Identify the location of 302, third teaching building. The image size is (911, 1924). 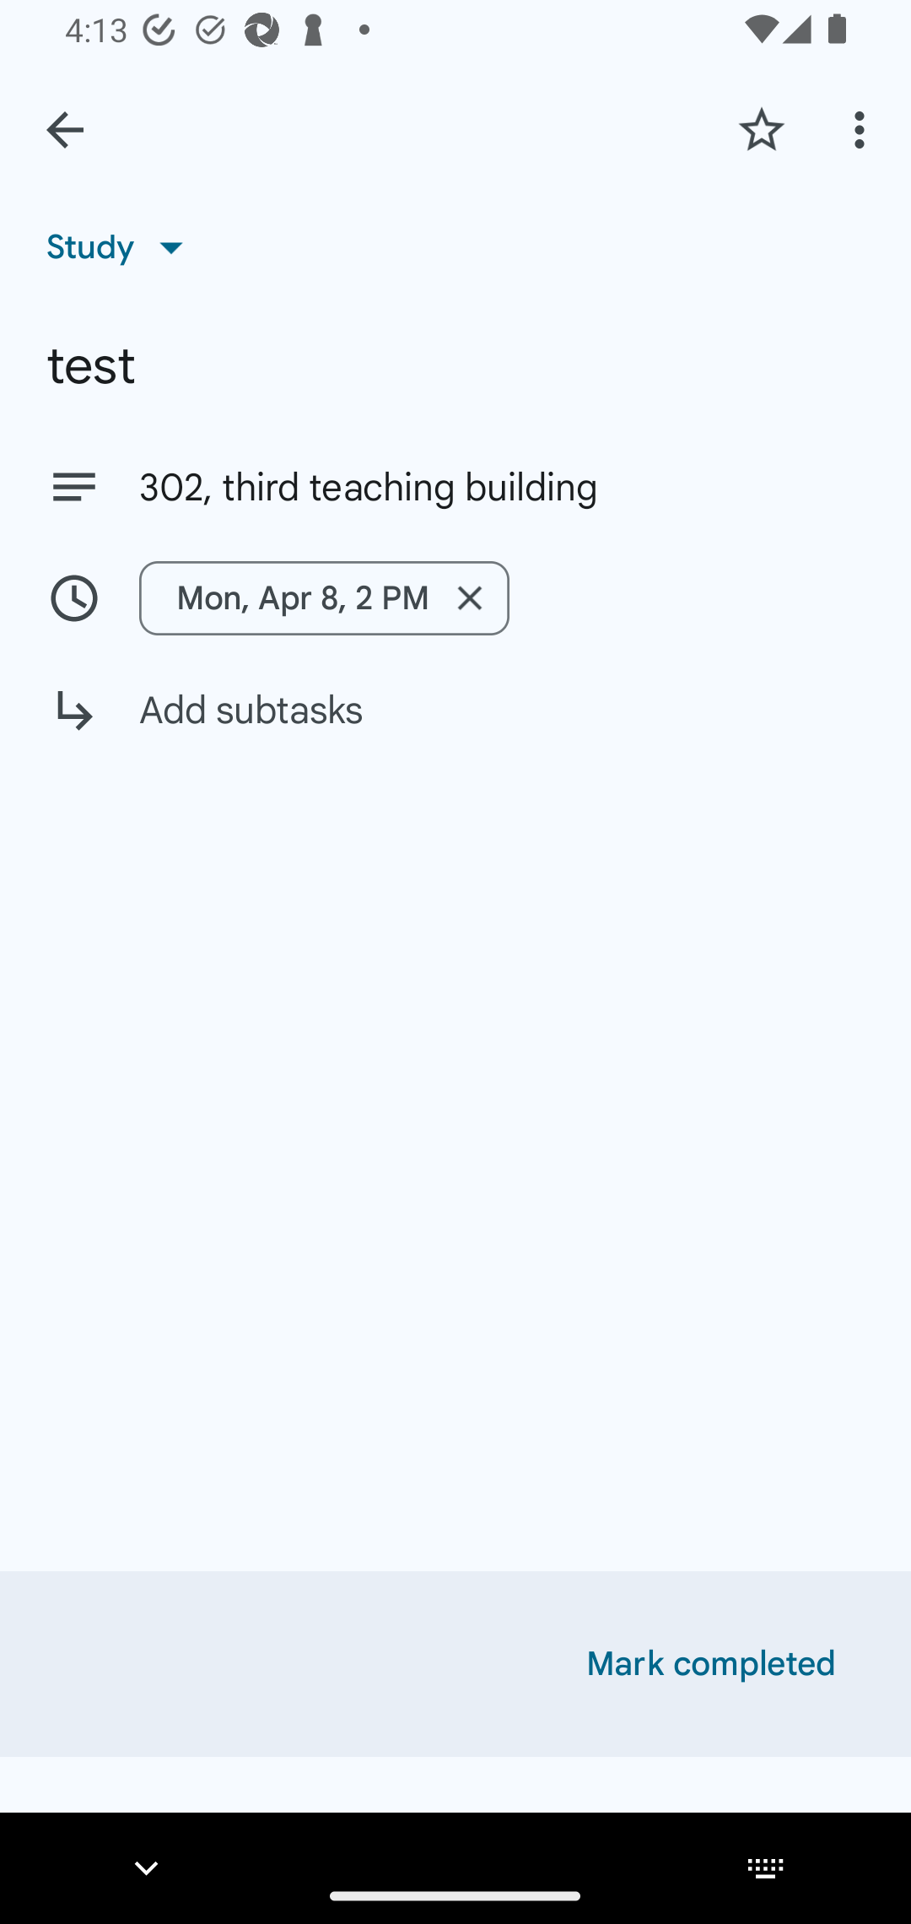
(501, 488).